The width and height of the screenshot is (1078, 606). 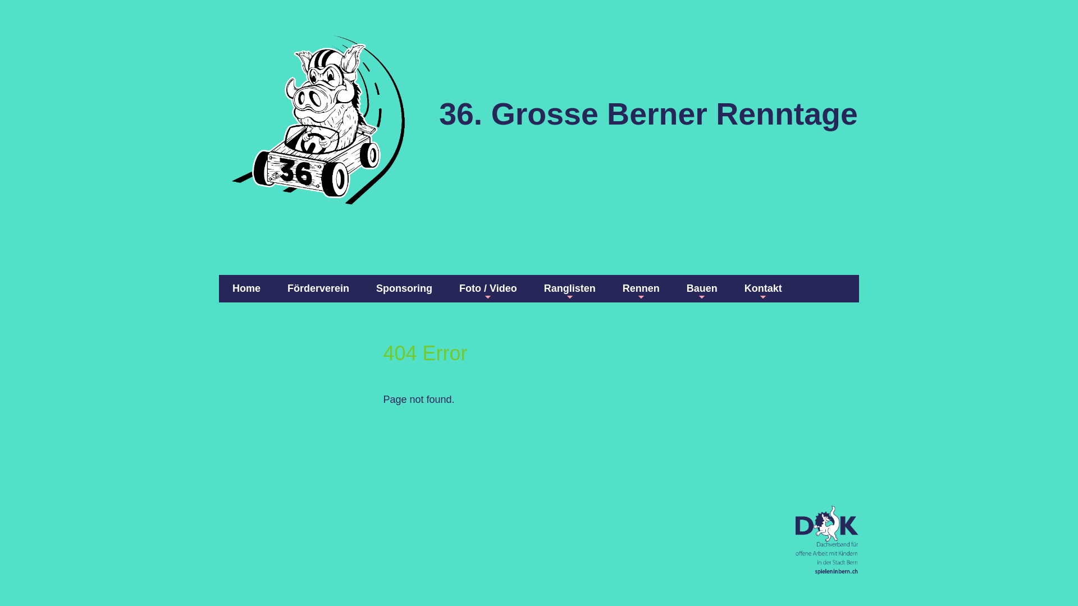 What do you see at coordinates (570, 288) in the screenshot?
I see `Ranglisten` at bounding box center [570, 288].